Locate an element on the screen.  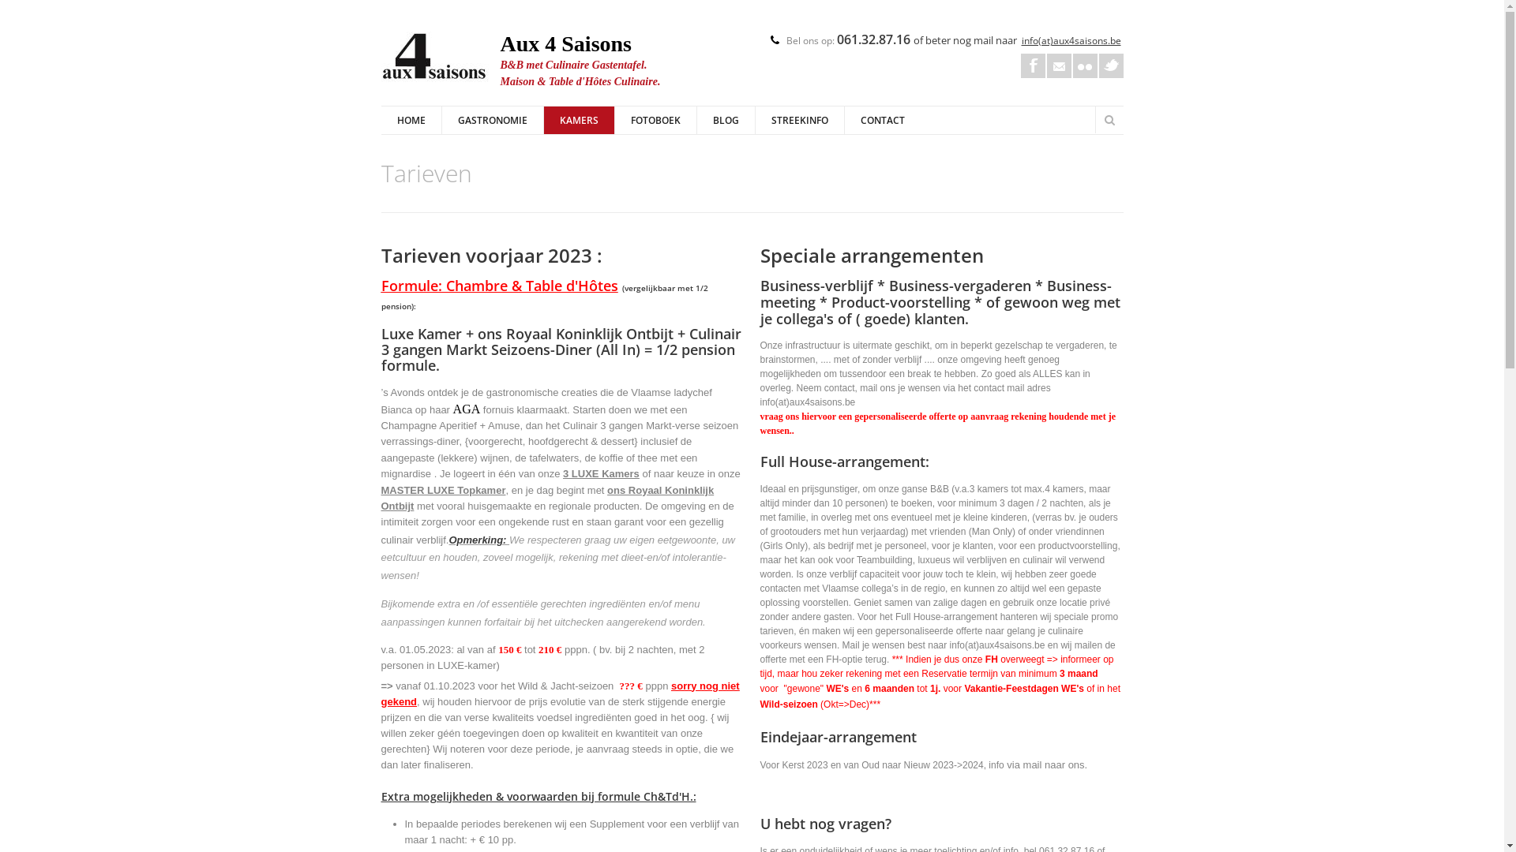
BLOG is located at coordinates (726, 120).